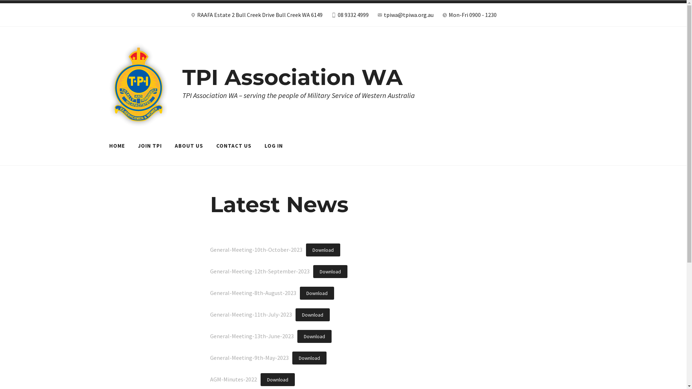 The image size is (692, 389). I want to click on Download, so click(323, 250).